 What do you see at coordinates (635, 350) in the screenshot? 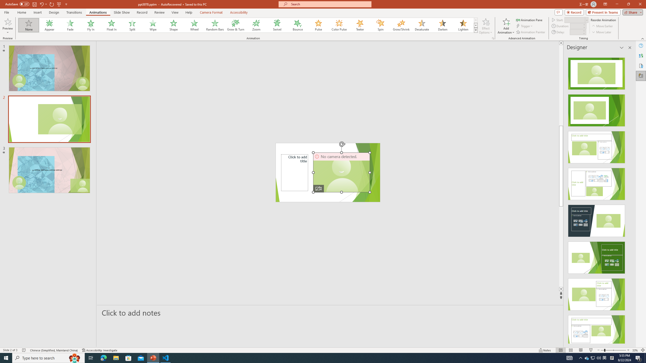
I see `Zoom 33%` at bounding box center [635, 350].